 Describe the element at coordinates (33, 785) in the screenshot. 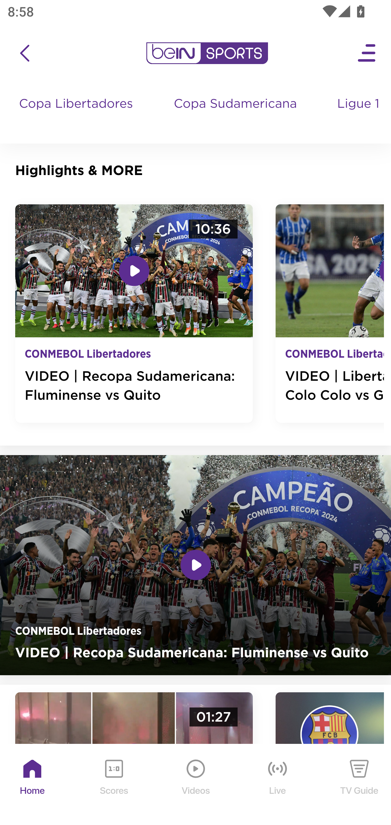

I see `Home Home Icon Home` at that location.